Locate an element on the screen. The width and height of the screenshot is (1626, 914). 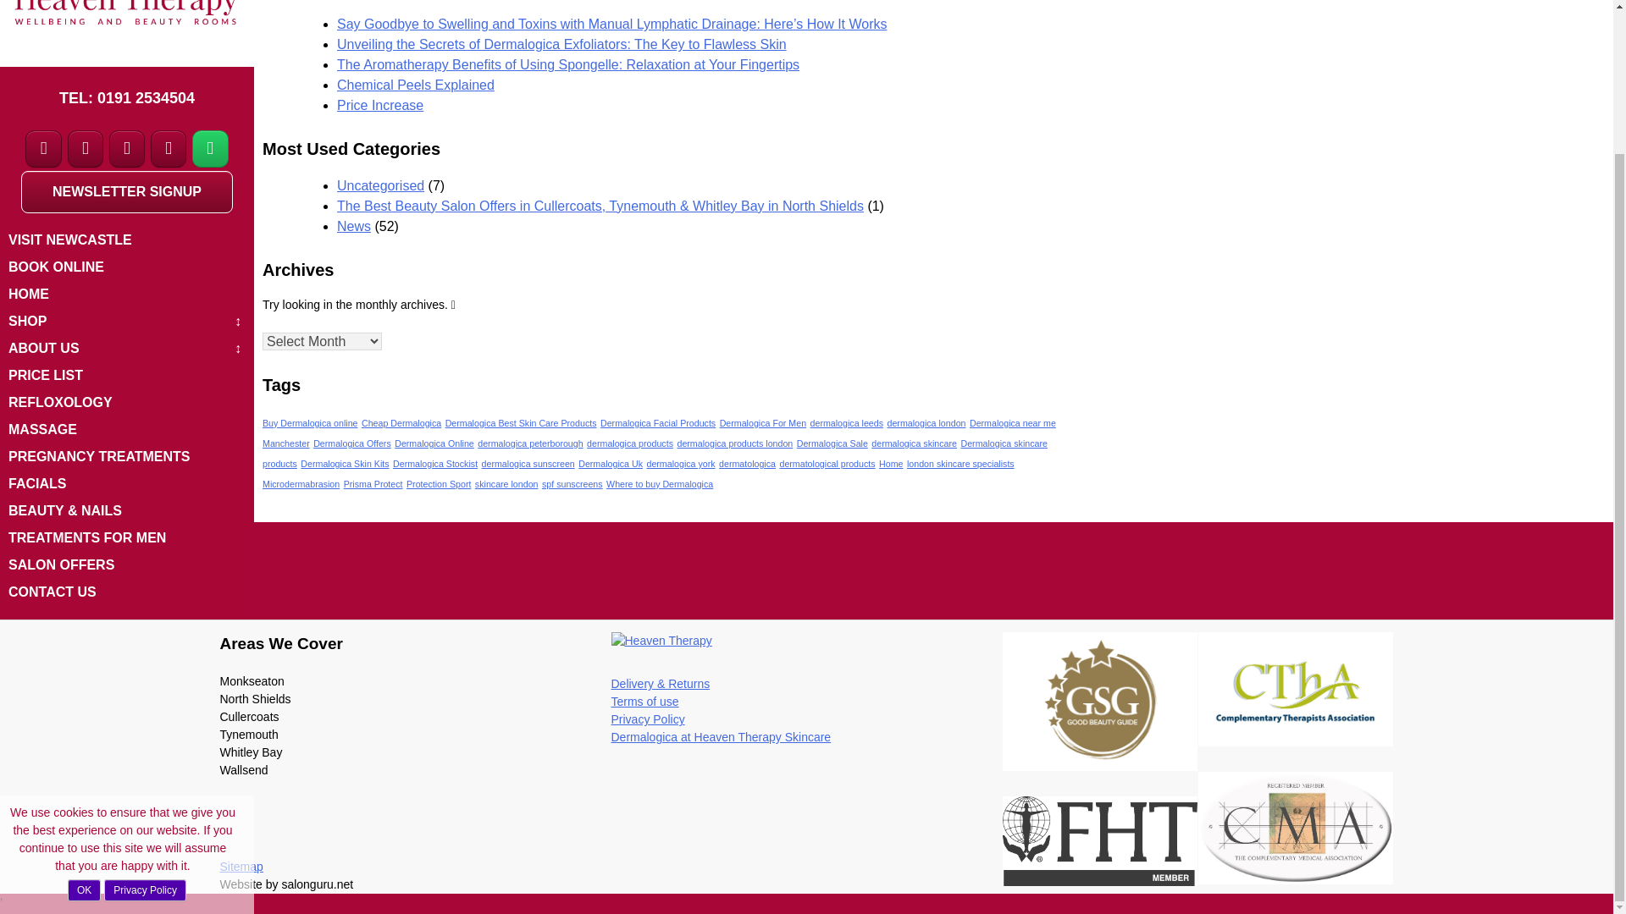
TREATMENTS FOR MEN is located at coordinates (126, 538).